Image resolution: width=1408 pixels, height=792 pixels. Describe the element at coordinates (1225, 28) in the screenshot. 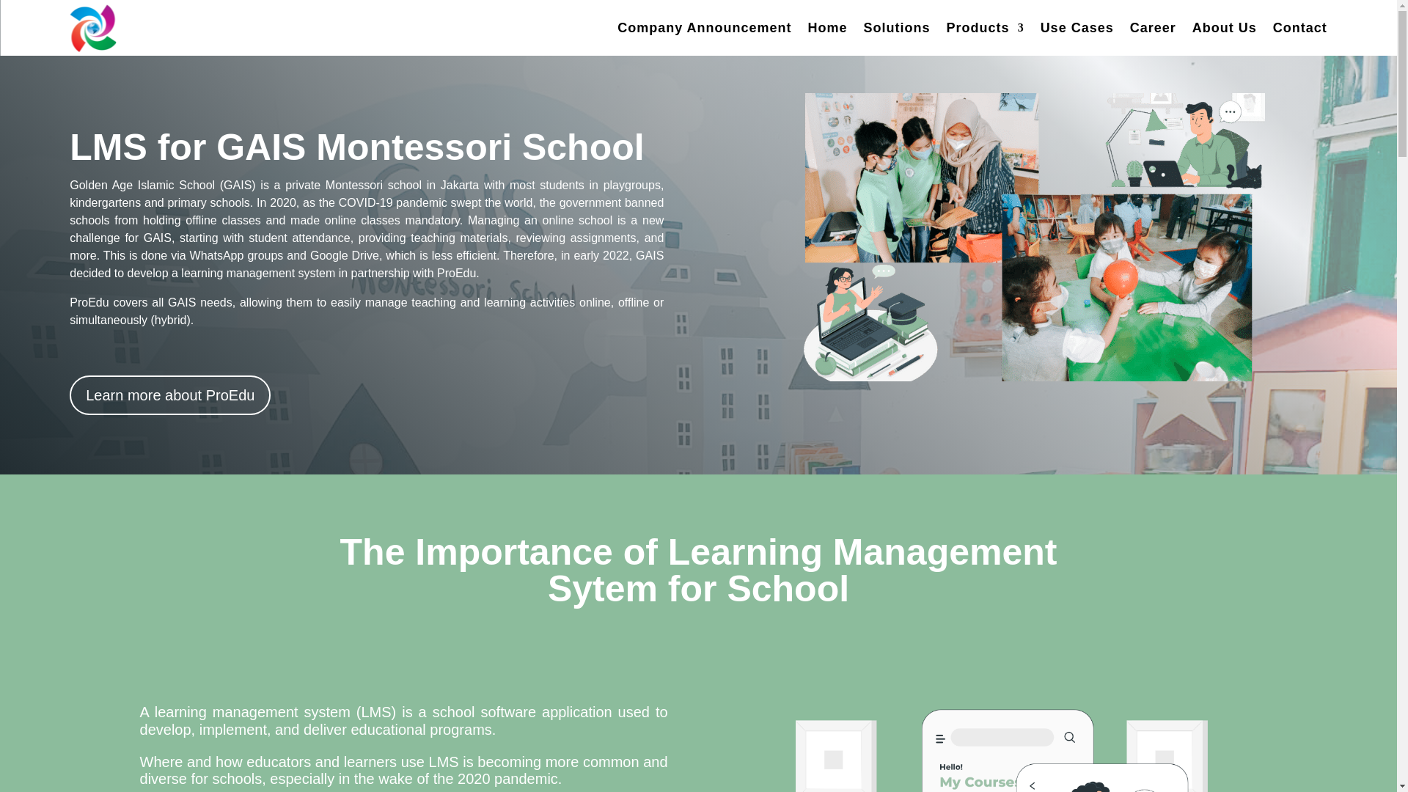

I see `About Us` at that location.